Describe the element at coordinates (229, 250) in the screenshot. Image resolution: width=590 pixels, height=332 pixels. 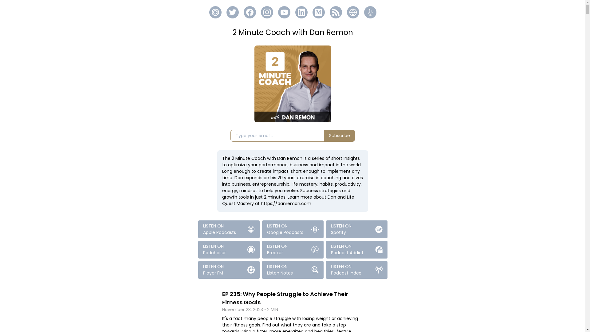
I see `LISTEN ON
Podchaser` at that location.